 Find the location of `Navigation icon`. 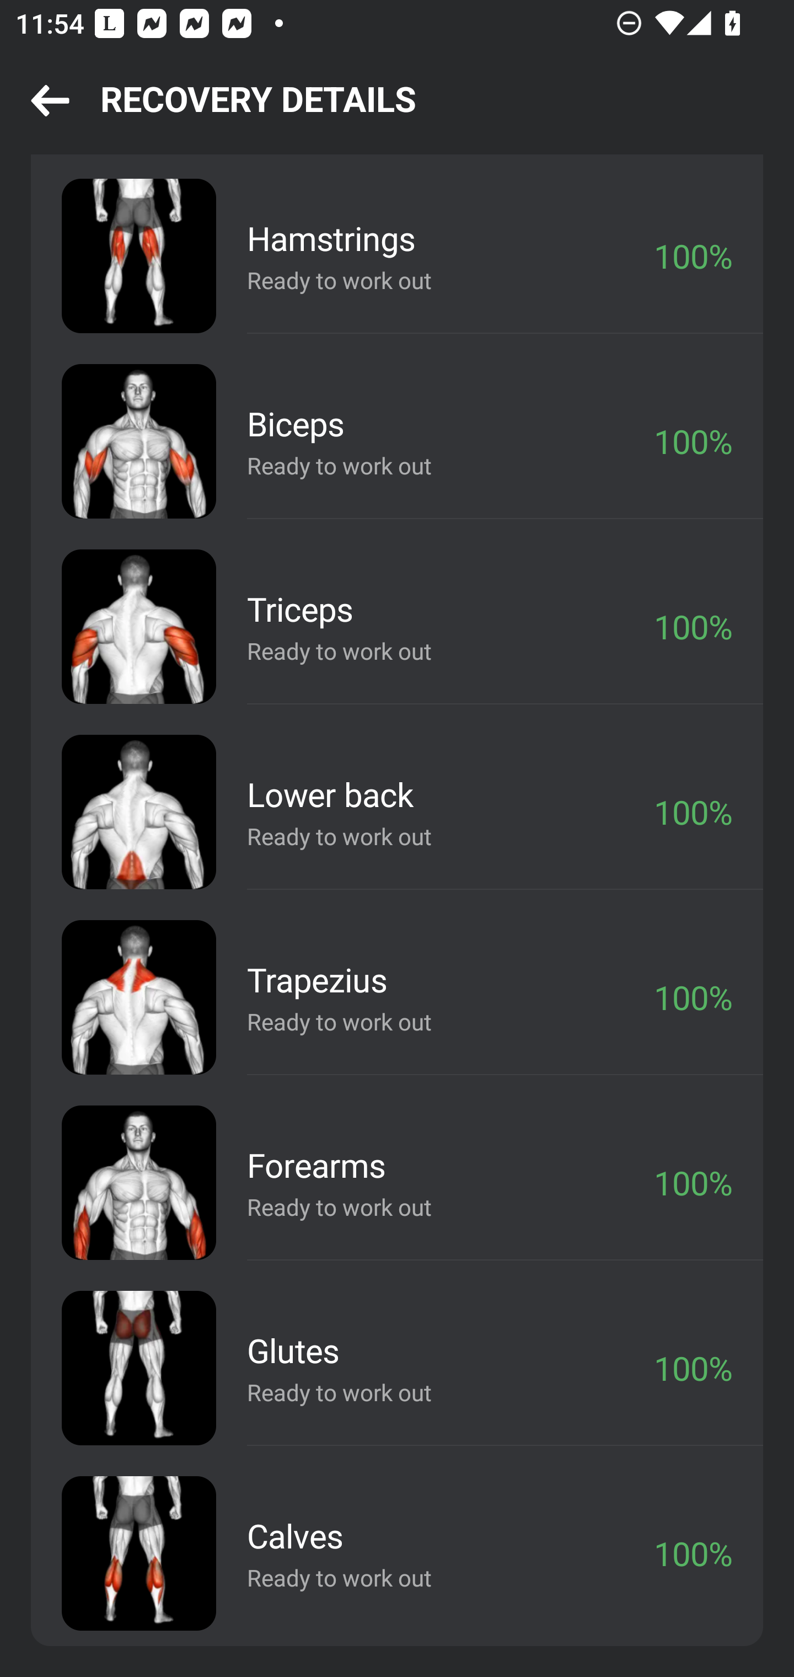

Navigation icon is located at coordinates (50, 102).